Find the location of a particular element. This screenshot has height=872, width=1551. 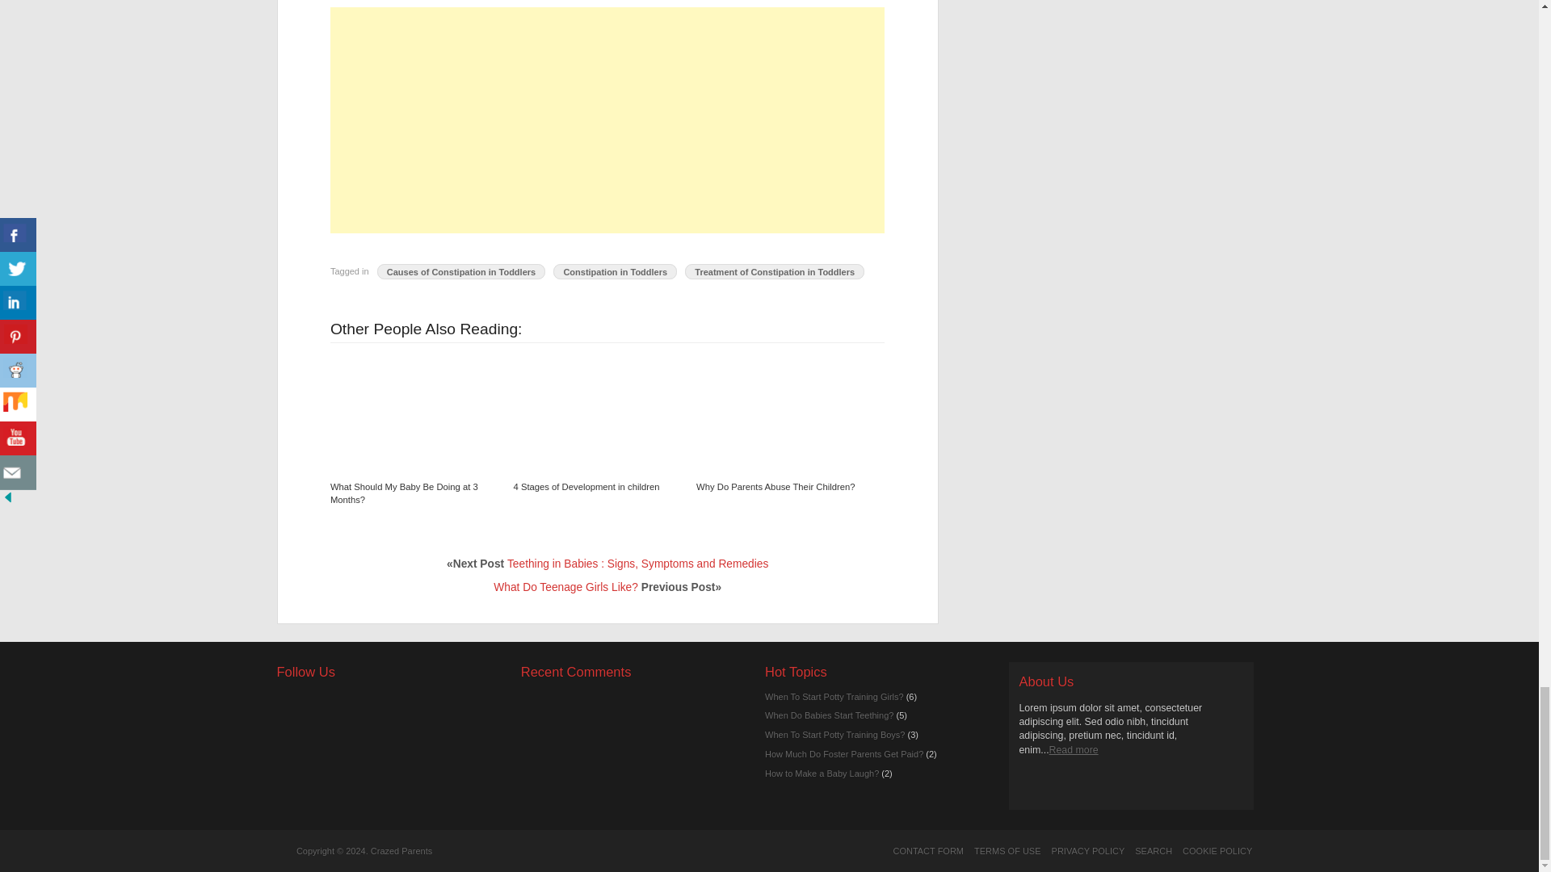

4 Stages of Development in children is located at coordinates (594, 412).